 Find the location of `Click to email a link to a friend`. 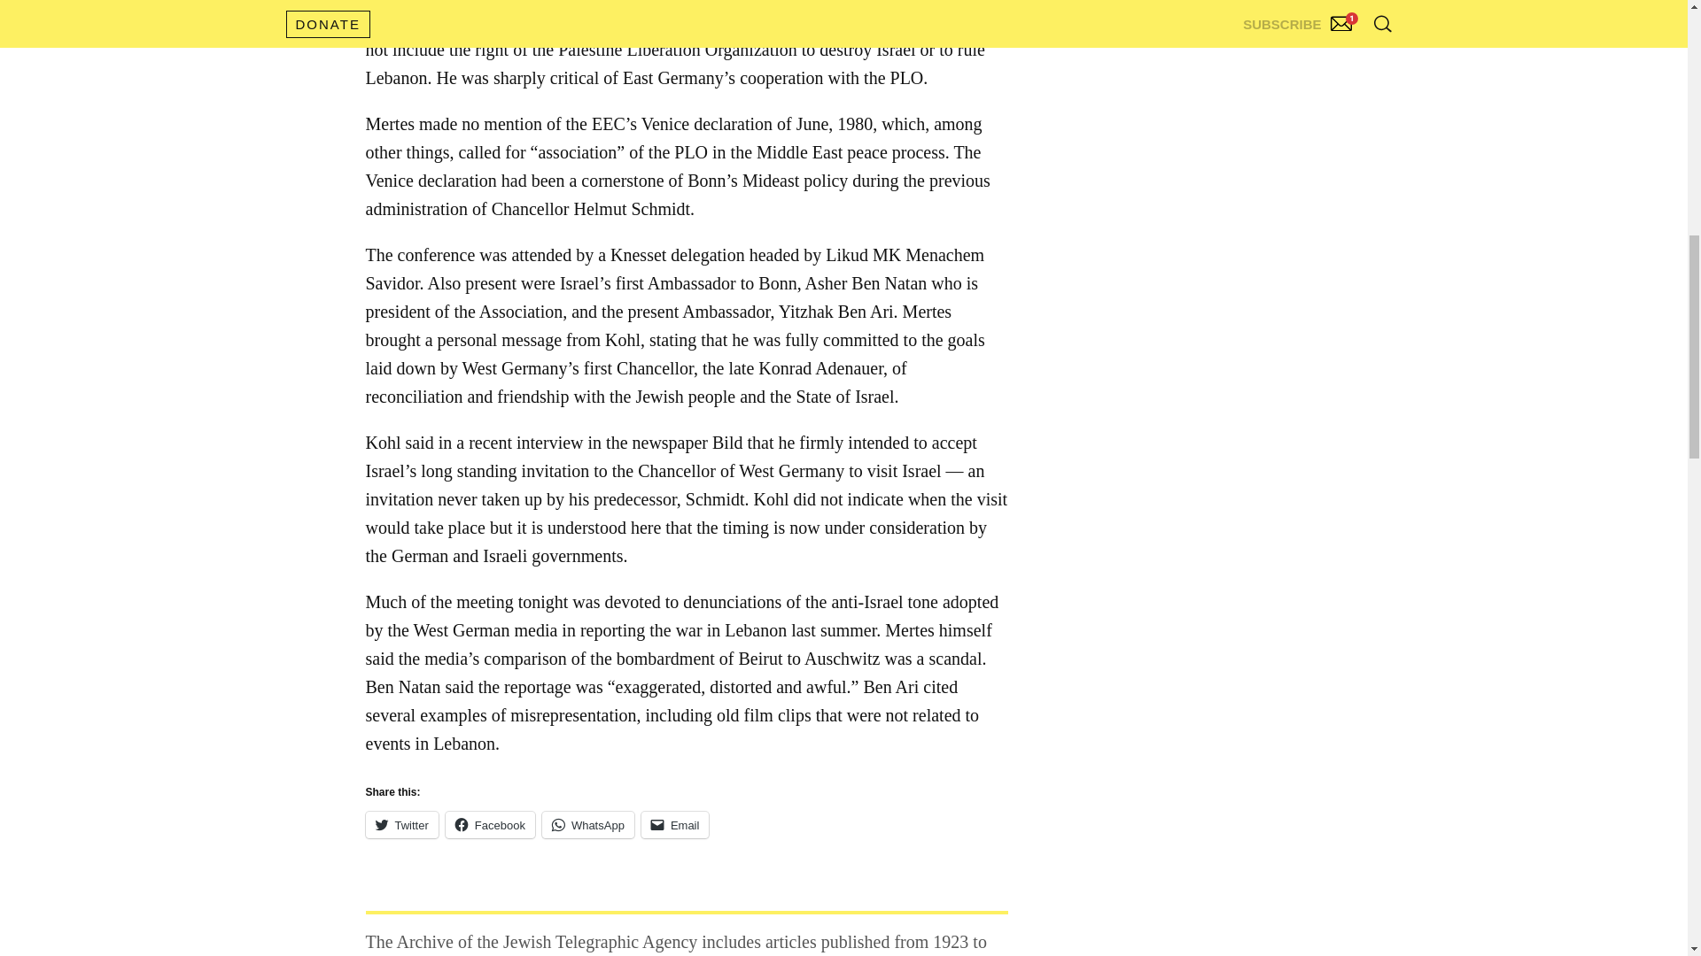

Click to email a link to a friend is located at coordinates (675, 825).